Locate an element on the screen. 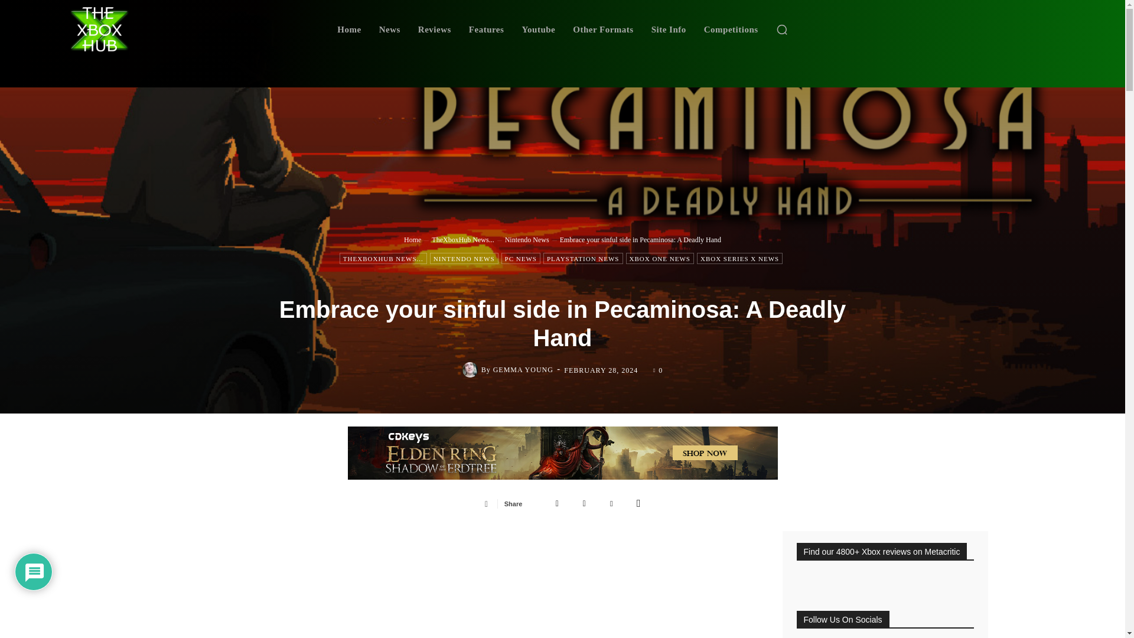  View all posts in Nintendo News is located at coordinates (527, 239).